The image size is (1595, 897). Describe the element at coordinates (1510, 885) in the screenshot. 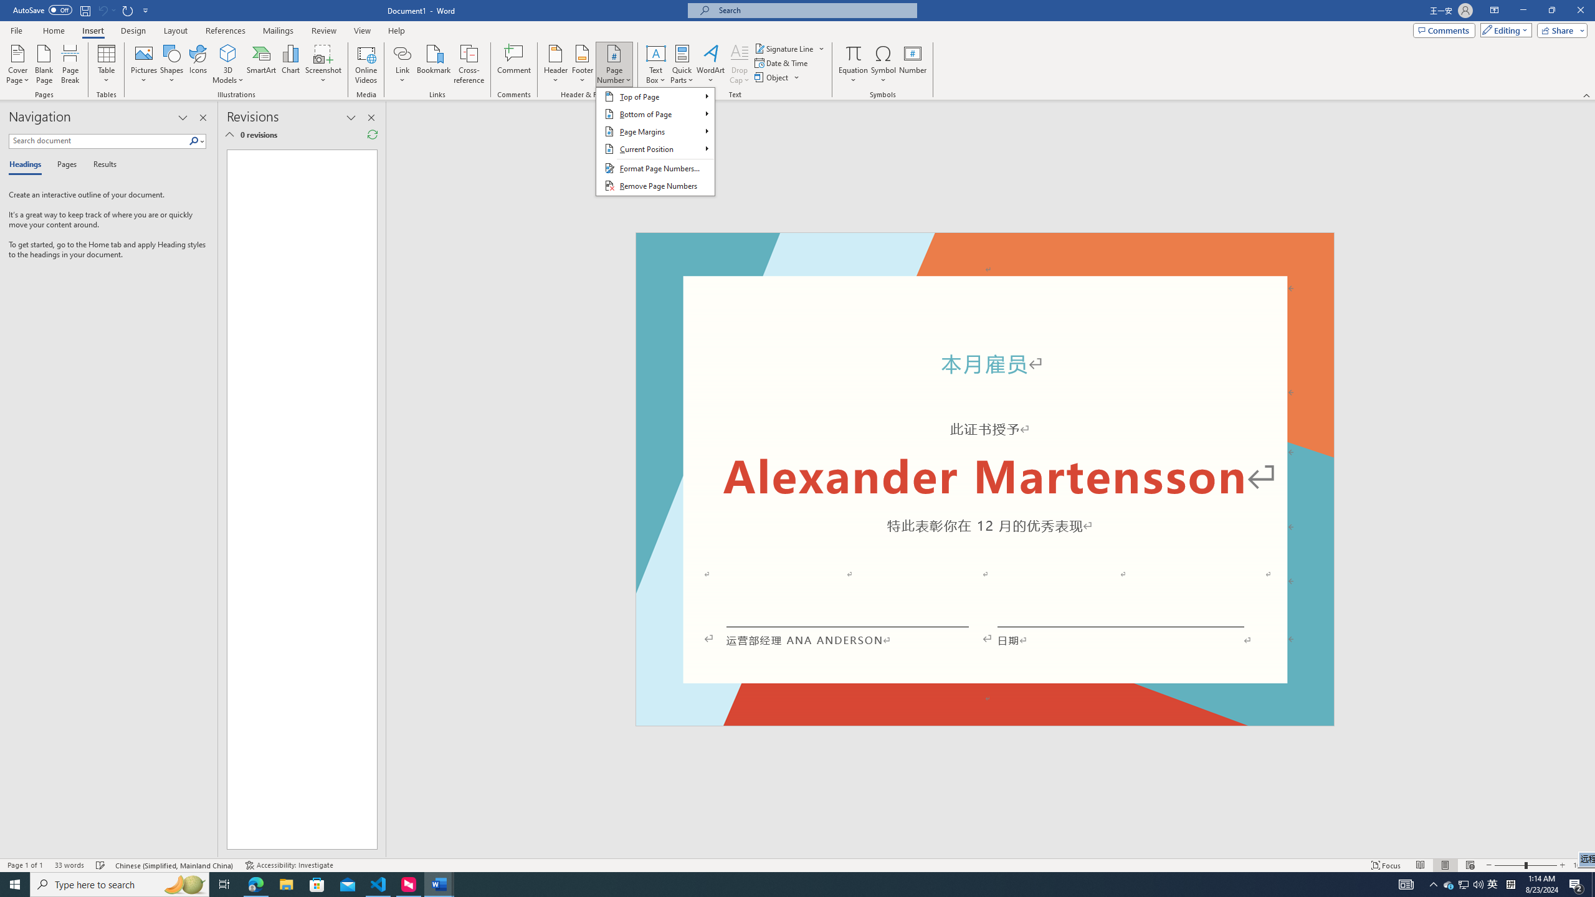

I see `Footer` at that location.